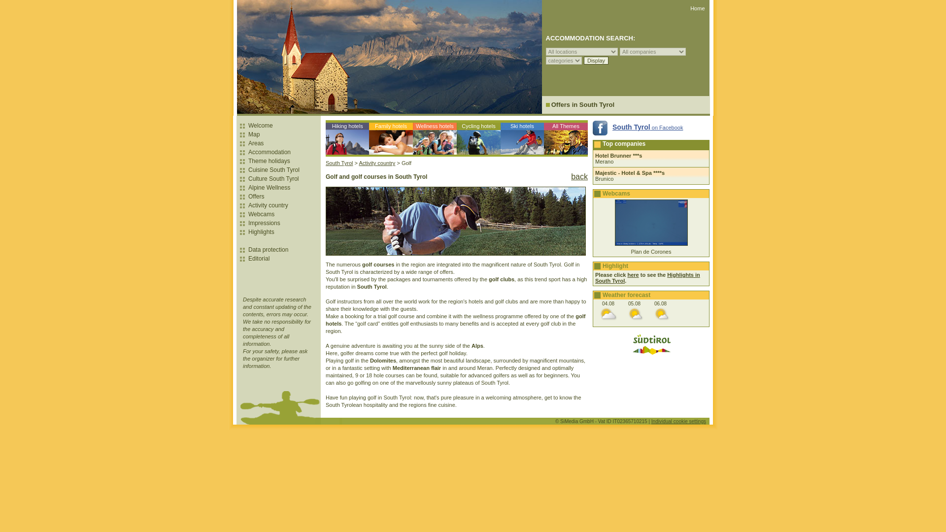 The image size is (946, 532). Describe the element at coordinates (261, 214) in the screenshot. I see `Webcams` at that location.